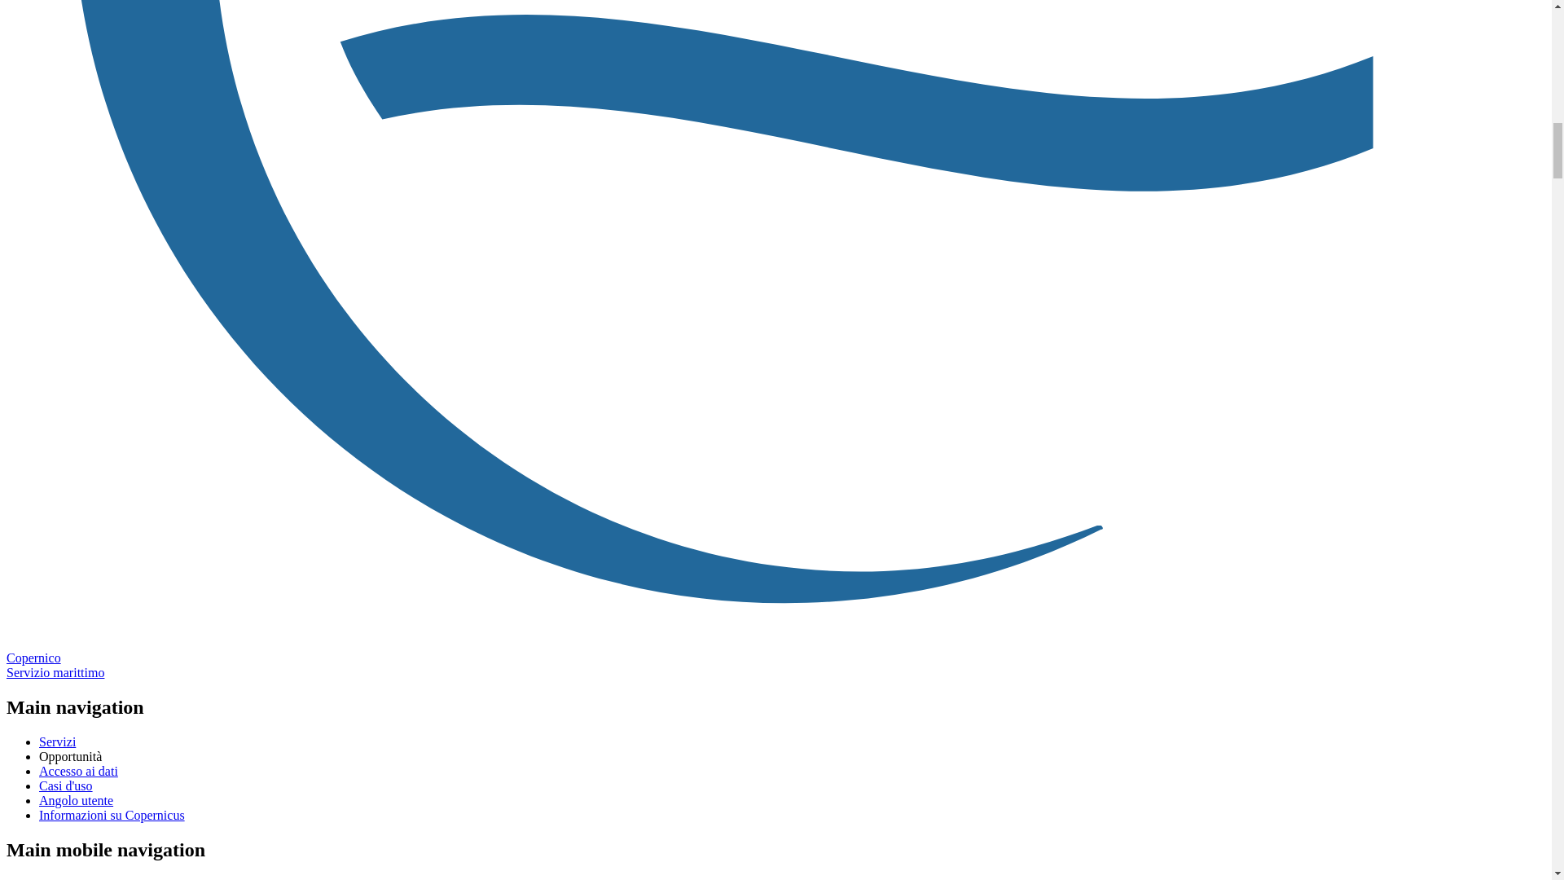  Describe the element at coordinates (78, 771) in the screenshot. I see `Accesso ai dati` at that location.